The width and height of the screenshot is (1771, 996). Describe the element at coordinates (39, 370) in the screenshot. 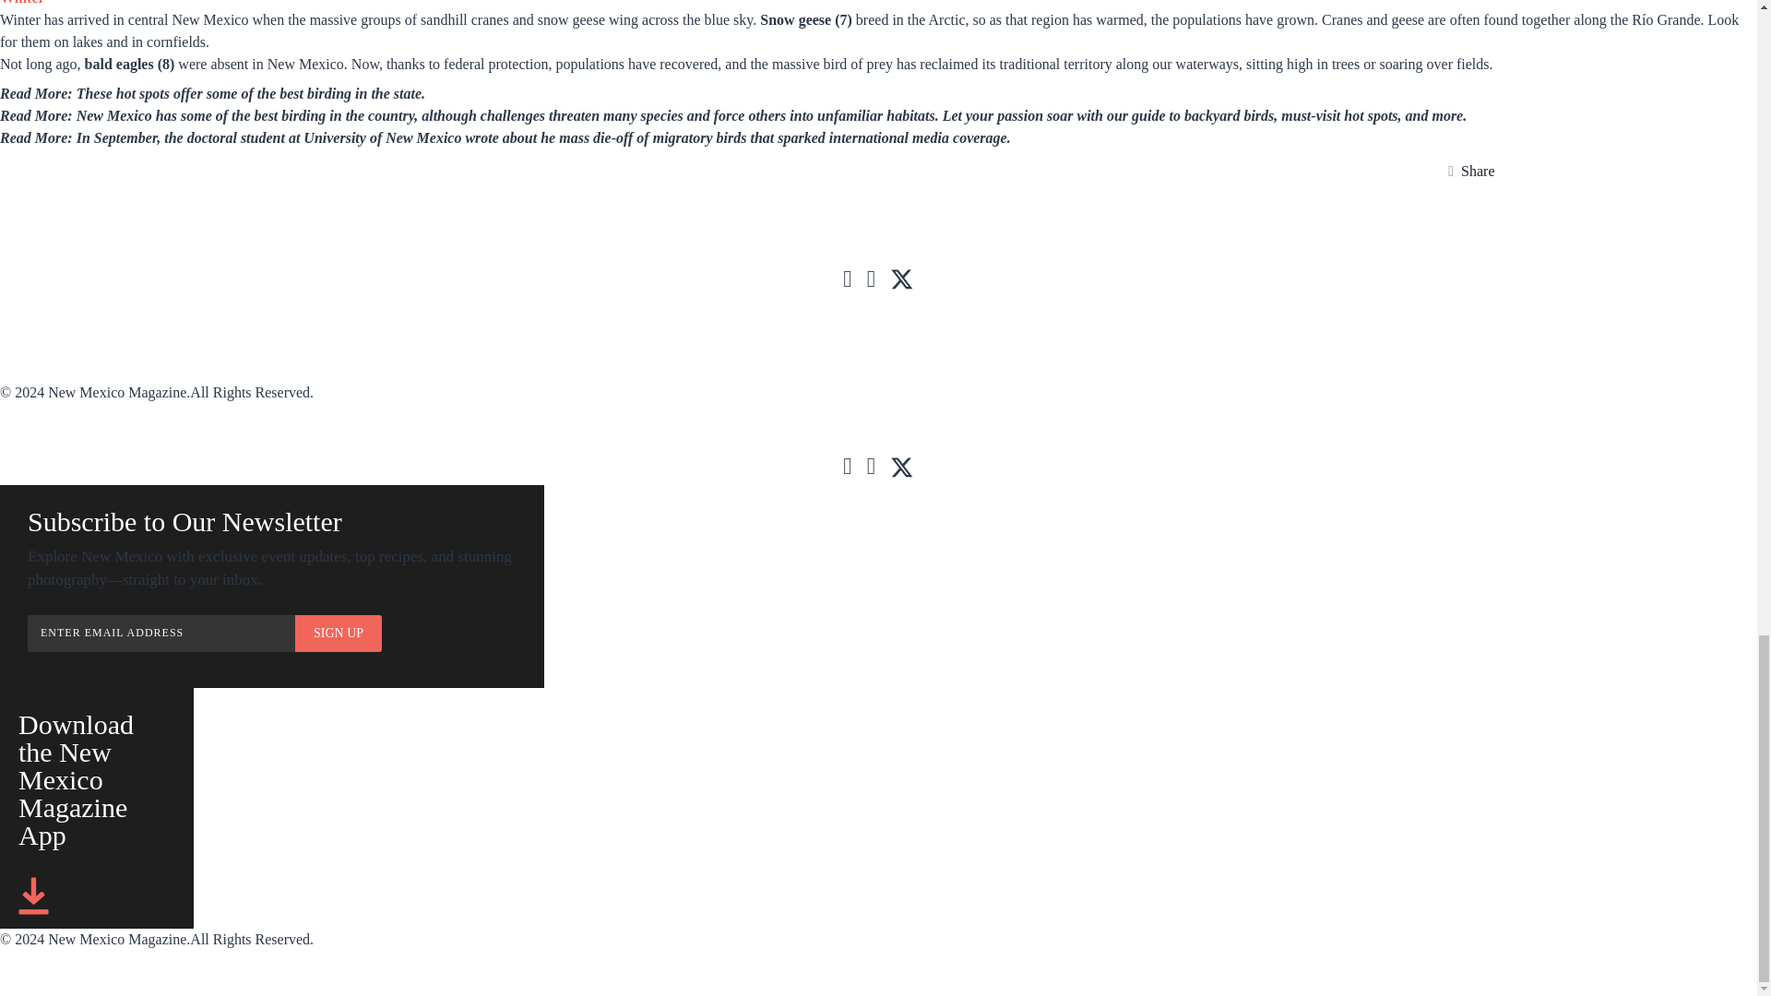

I see `Contact Us` at that location.